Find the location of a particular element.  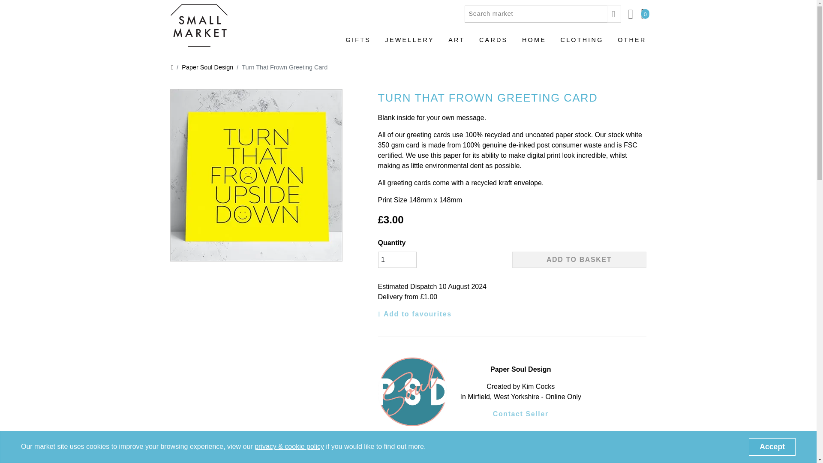

JEWELLERY is located at coordinates (410, 44).